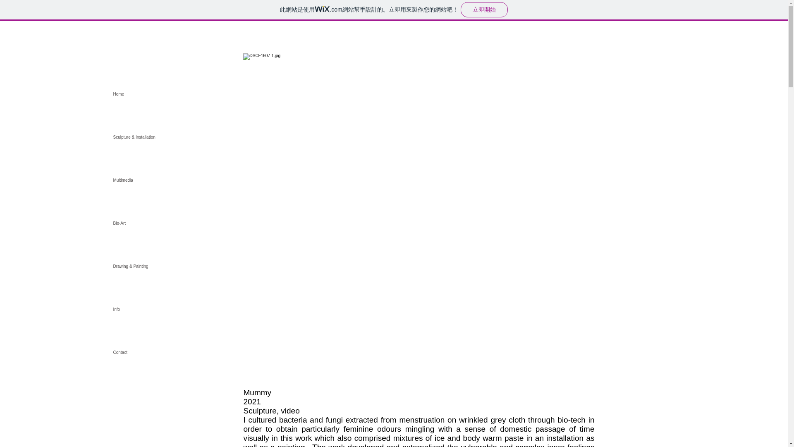 The width and height of the screenshot is (794, 447). Describe the element at coordinates (185, 310) in the screenshot. I see `Info` at that location.